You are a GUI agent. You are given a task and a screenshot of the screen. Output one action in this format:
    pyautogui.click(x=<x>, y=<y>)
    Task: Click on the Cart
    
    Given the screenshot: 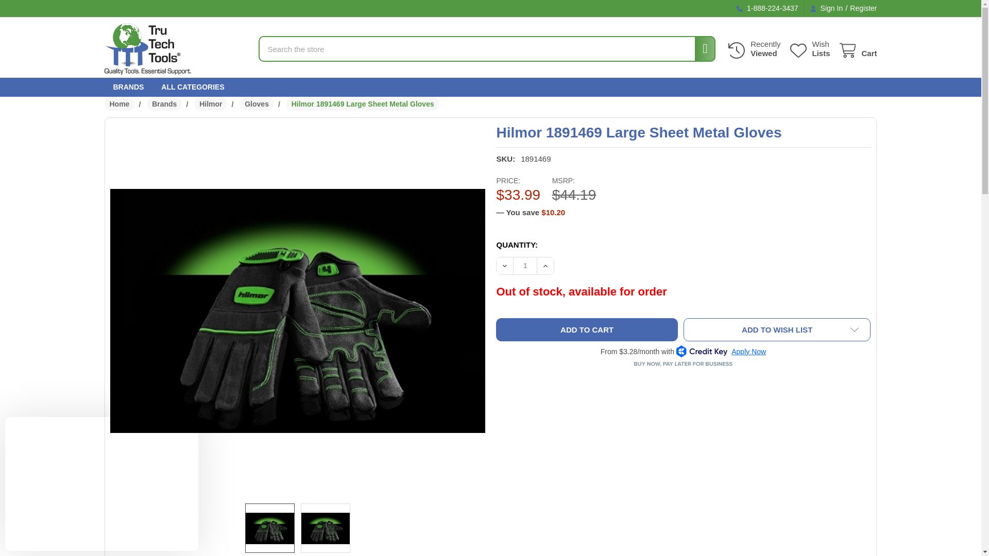 What is the action you would take?
    pyautogui.click(x=363, y=104)
    